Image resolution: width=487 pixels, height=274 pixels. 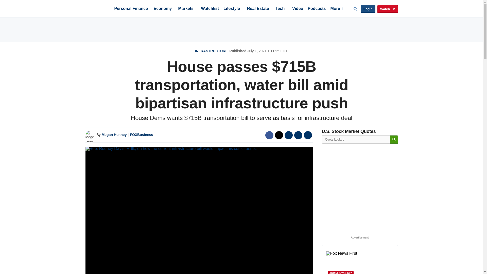 I want to click on Watch TV, so click(x=388, y=9).